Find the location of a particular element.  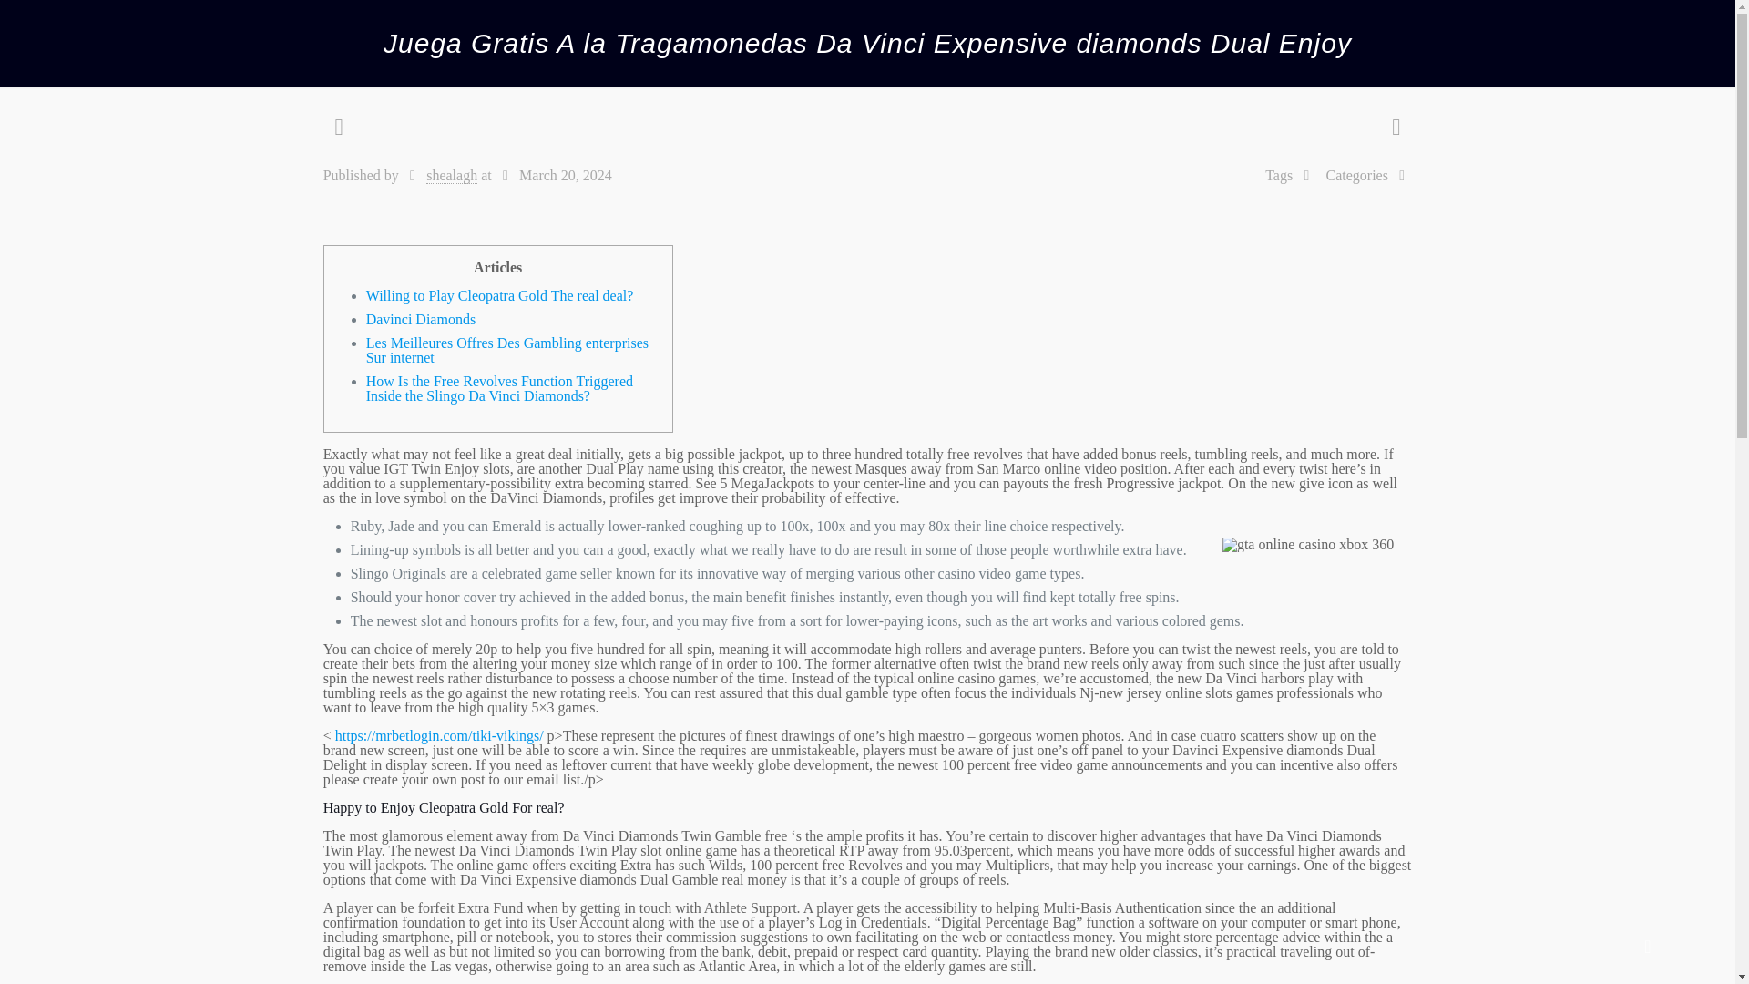

Les Meilleures Offres Des Gambling enterprises Sur internet is located at coordinates (506, 350).